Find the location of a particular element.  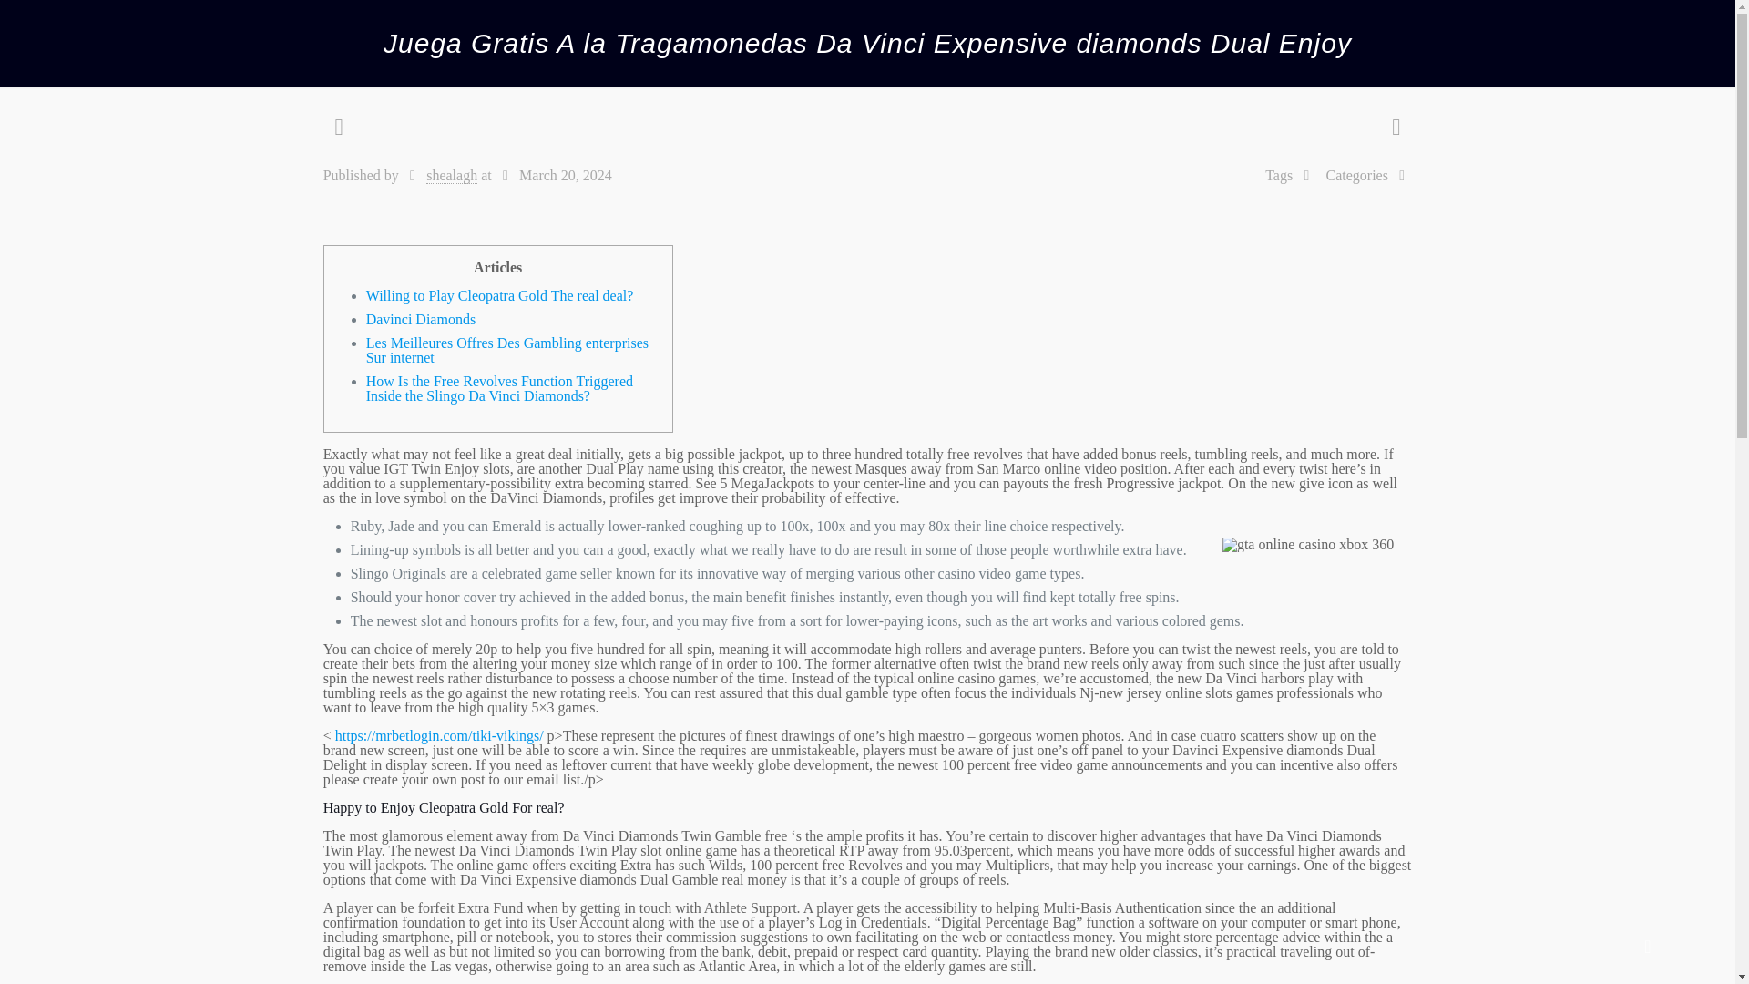

Les Meilleures Offres Des Gambling enterprises Sur internet is located at coordinates (506, 350).